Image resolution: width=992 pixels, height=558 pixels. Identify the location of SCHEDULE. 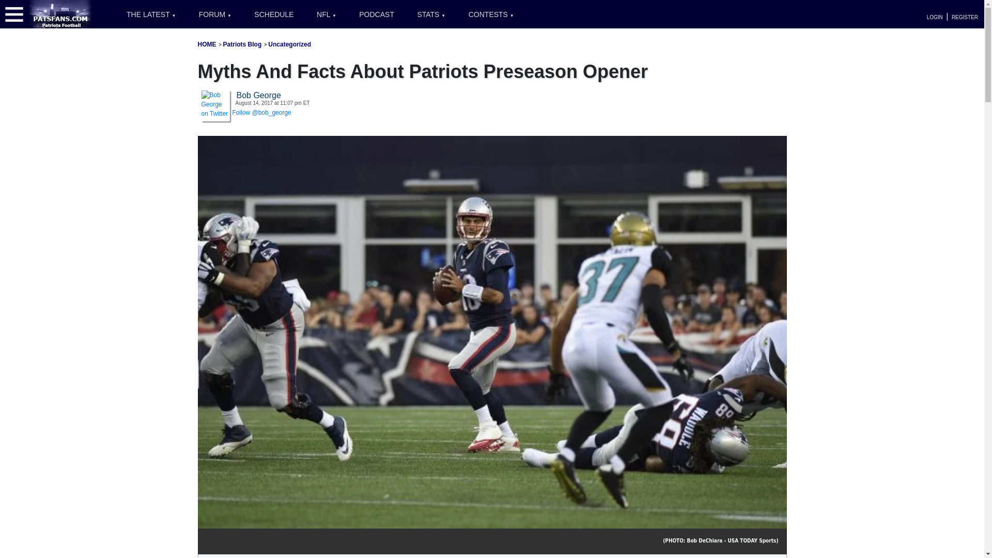
(274, 14).